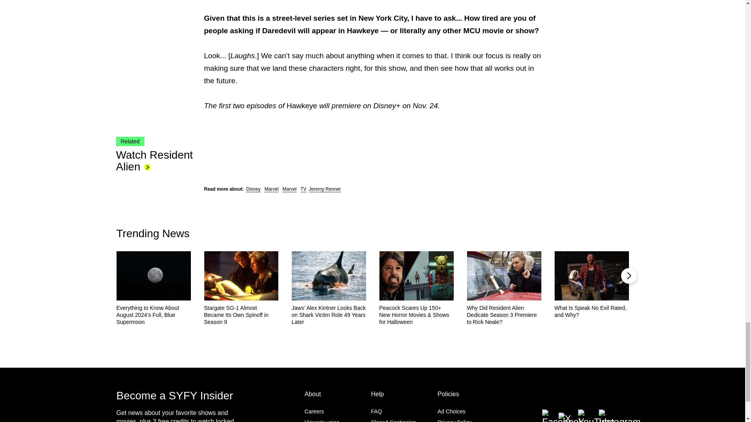 The image size is (751, 422). Describe the element at coordinates (153, 315) in the screenshot. I see `Everything to Know About August 2024's Full, Blue Supermoon` at that location.